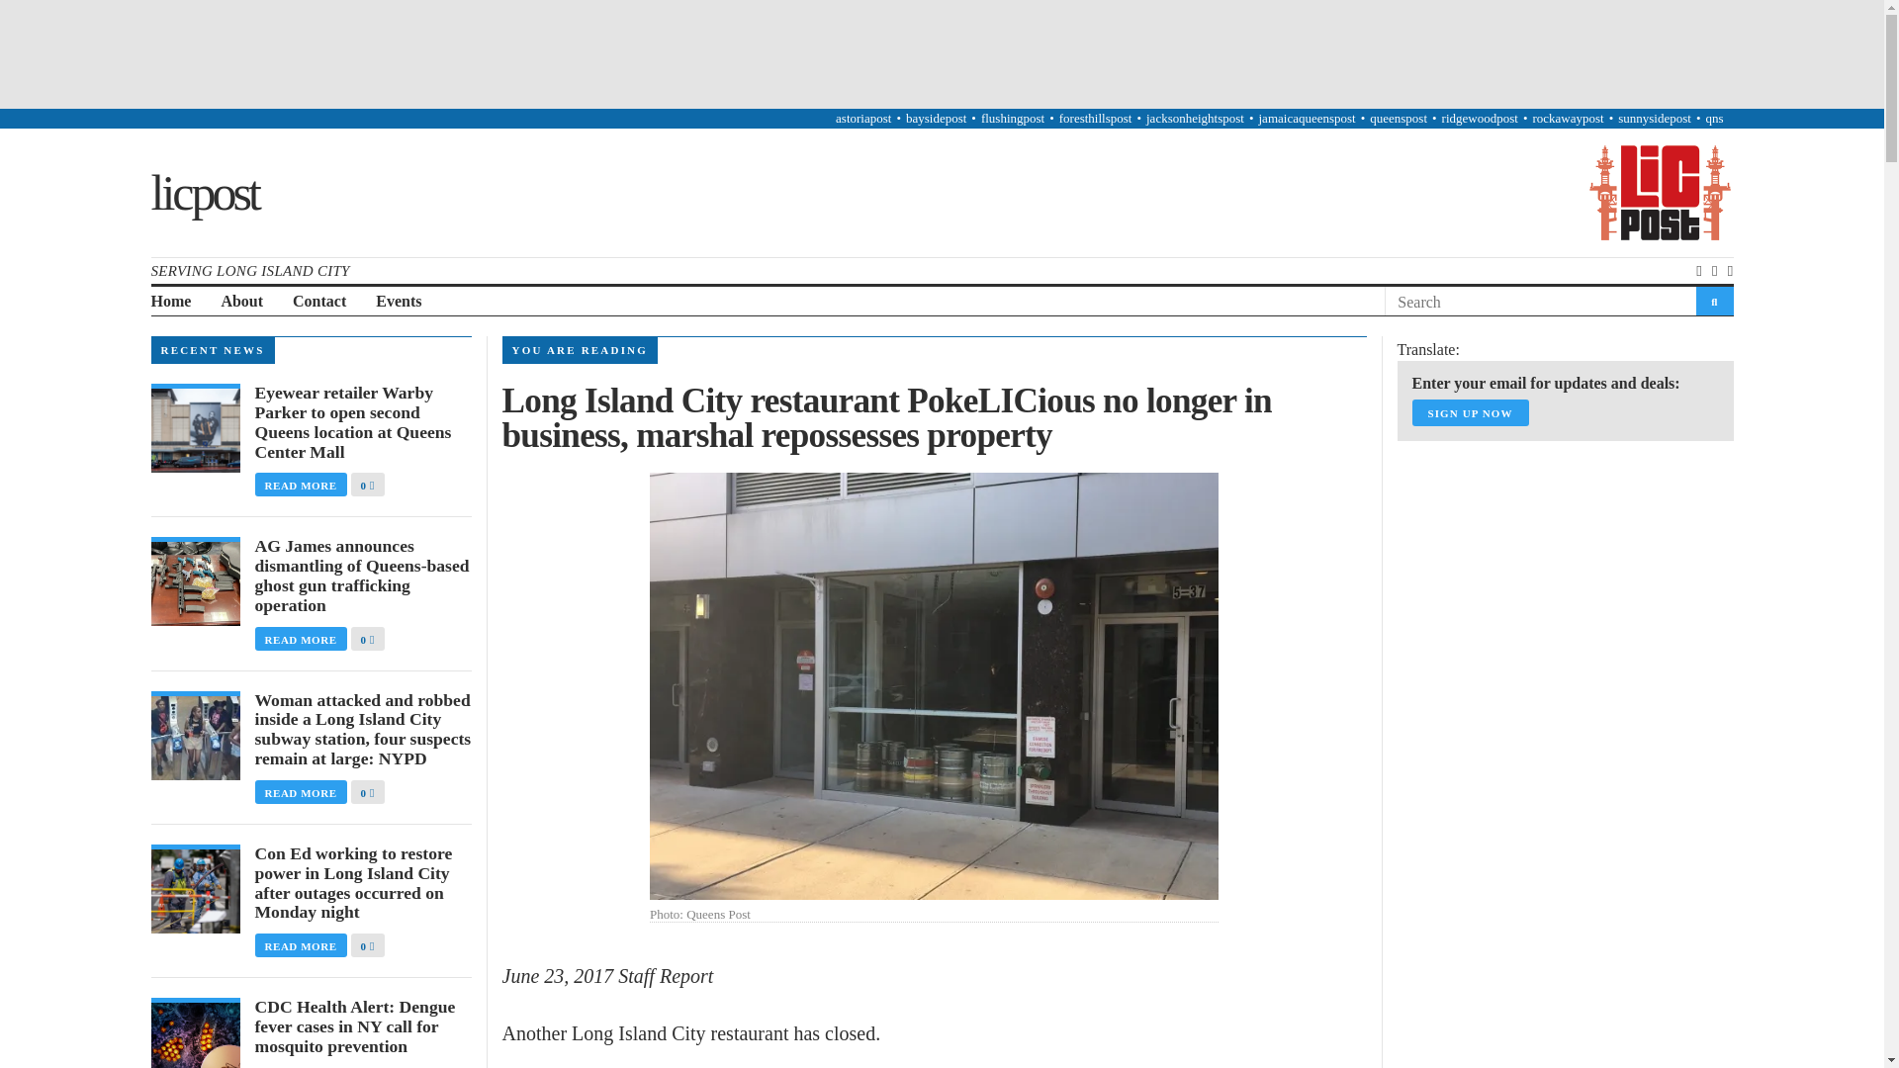 The image size is (1899, 1068). What do you see at coordinates (941, 53) in the screenshot?
I see `3rd party ad content` at bounding box center [941, 53].